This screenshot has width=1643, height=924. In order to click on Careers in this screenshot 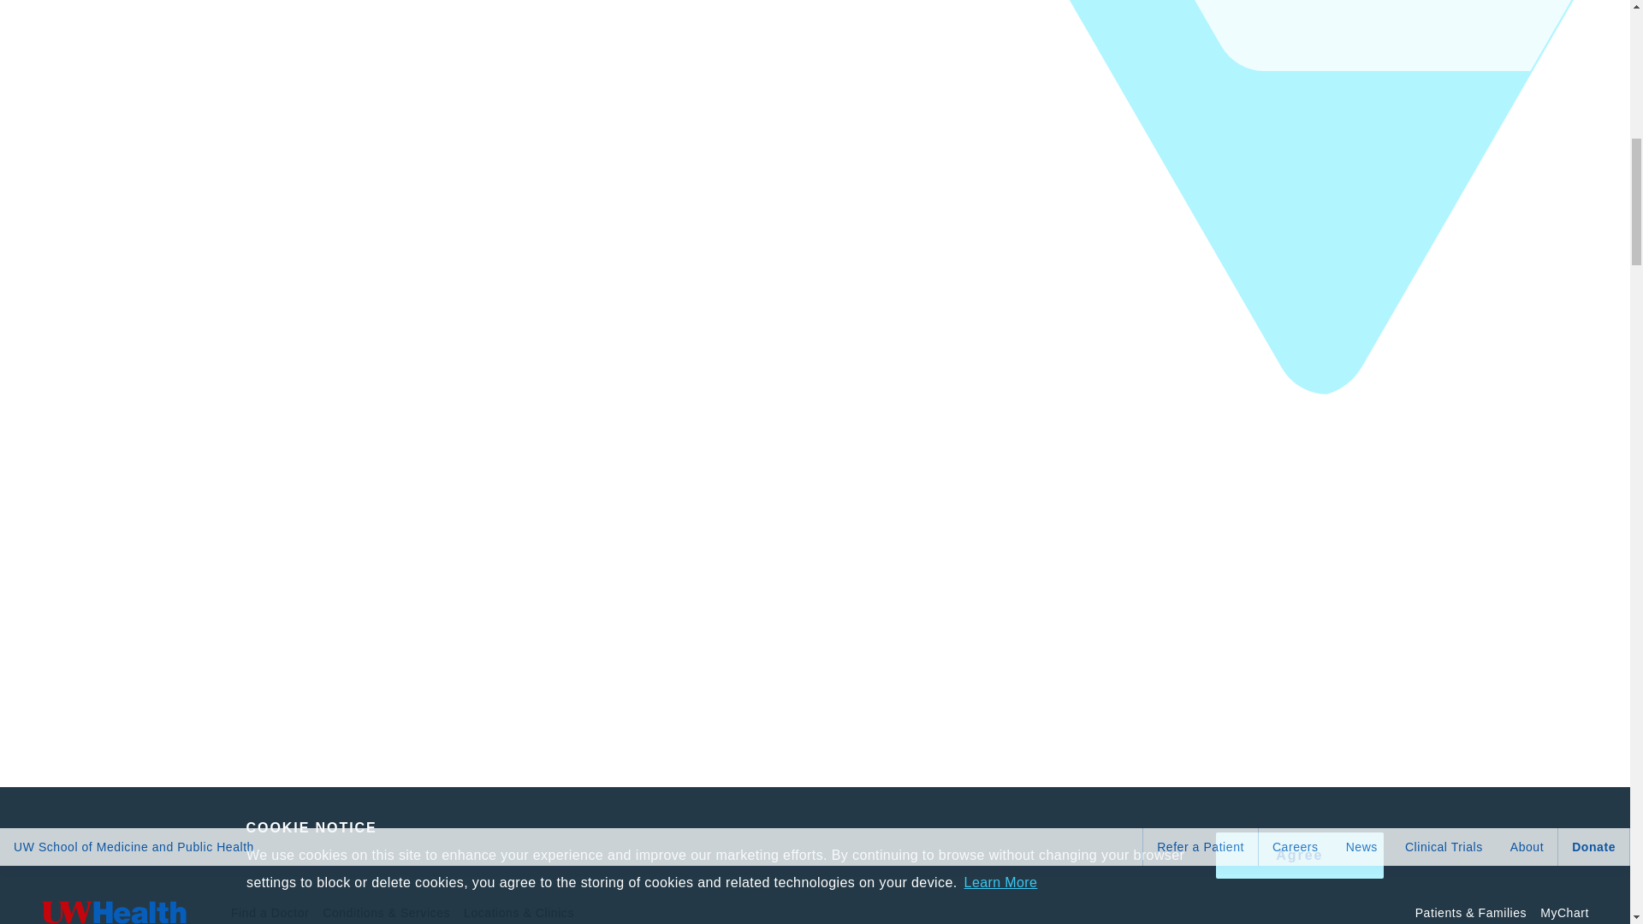, I will do `click(1296, 846)`.